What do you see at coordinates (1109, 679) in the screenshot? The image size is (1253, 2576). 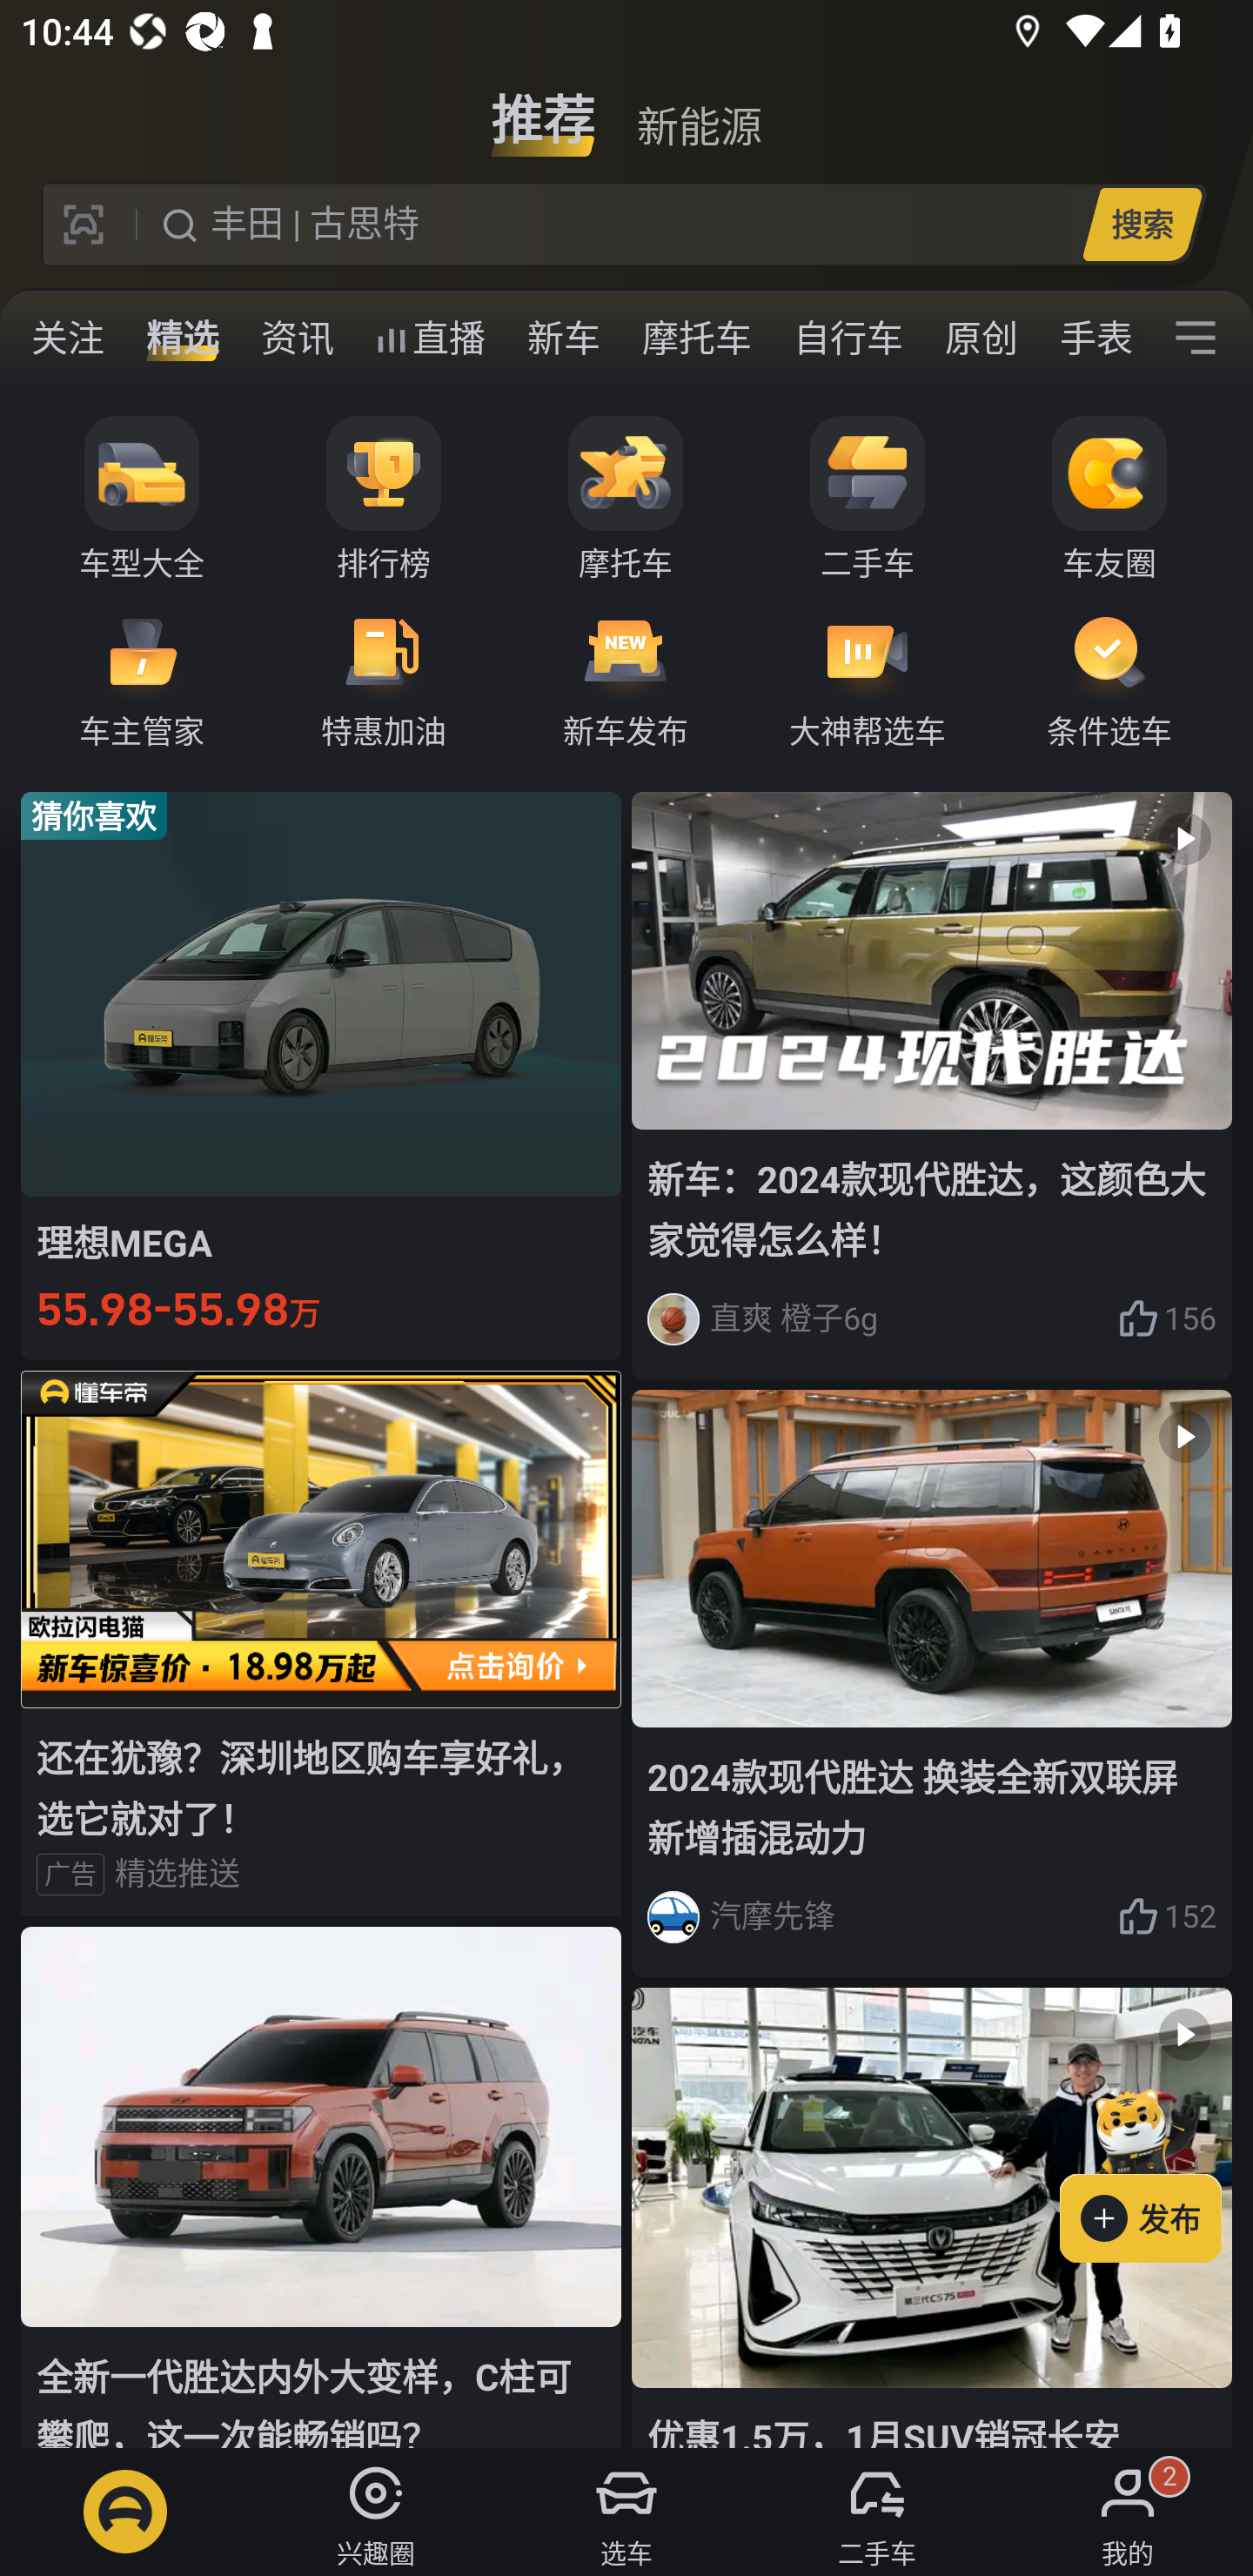 I see `条件选车` at bounding box center [1109, 679].